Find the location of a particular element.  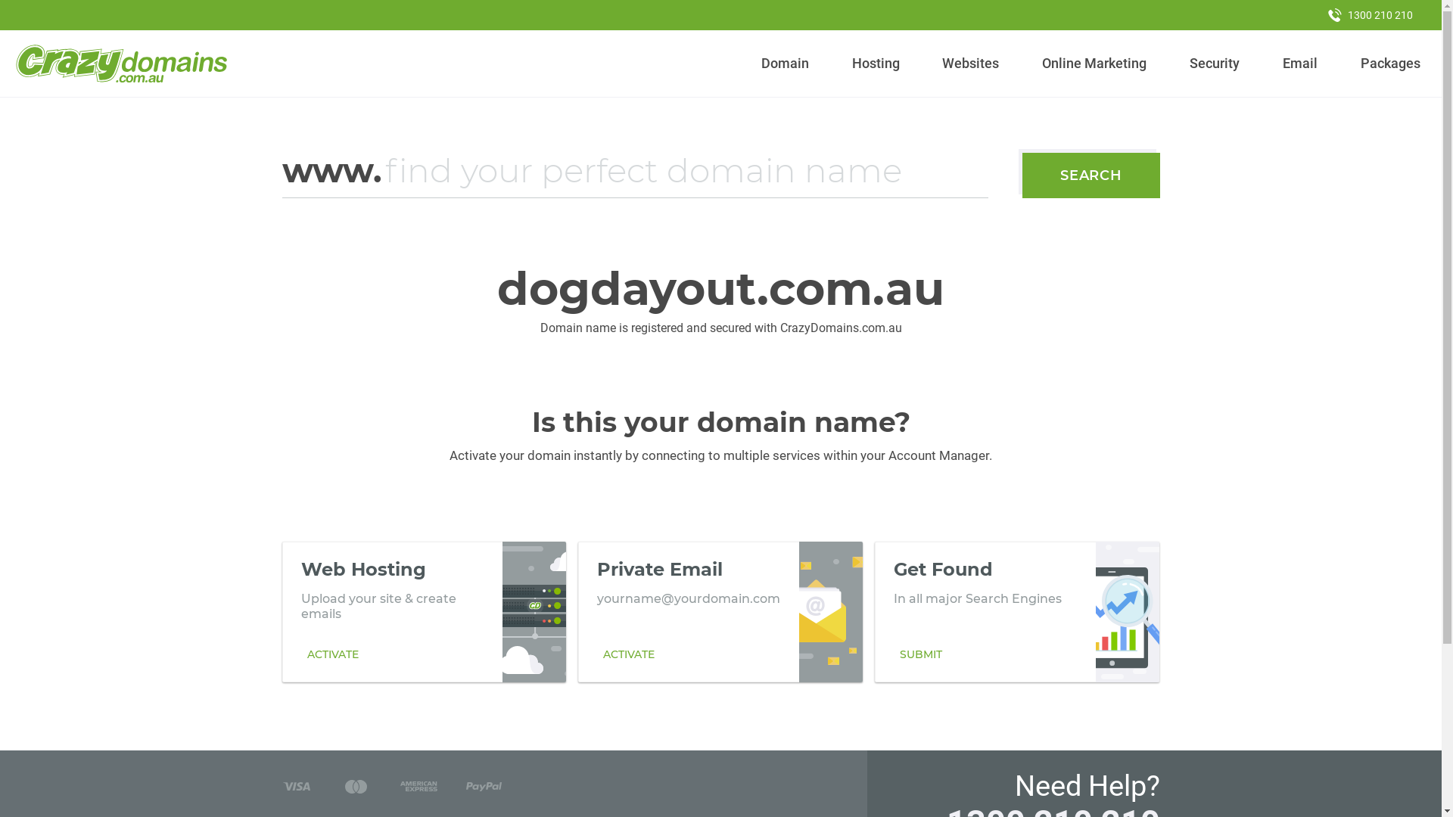

Hosting is located at coordinates (876, 64).